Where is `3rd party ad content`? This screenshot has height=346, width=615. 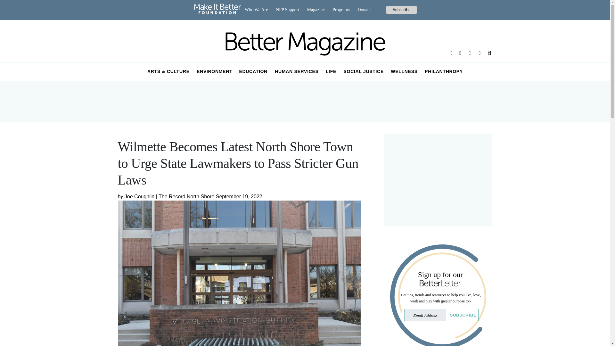
3rd party ad content is located at coordinates (438, 179).